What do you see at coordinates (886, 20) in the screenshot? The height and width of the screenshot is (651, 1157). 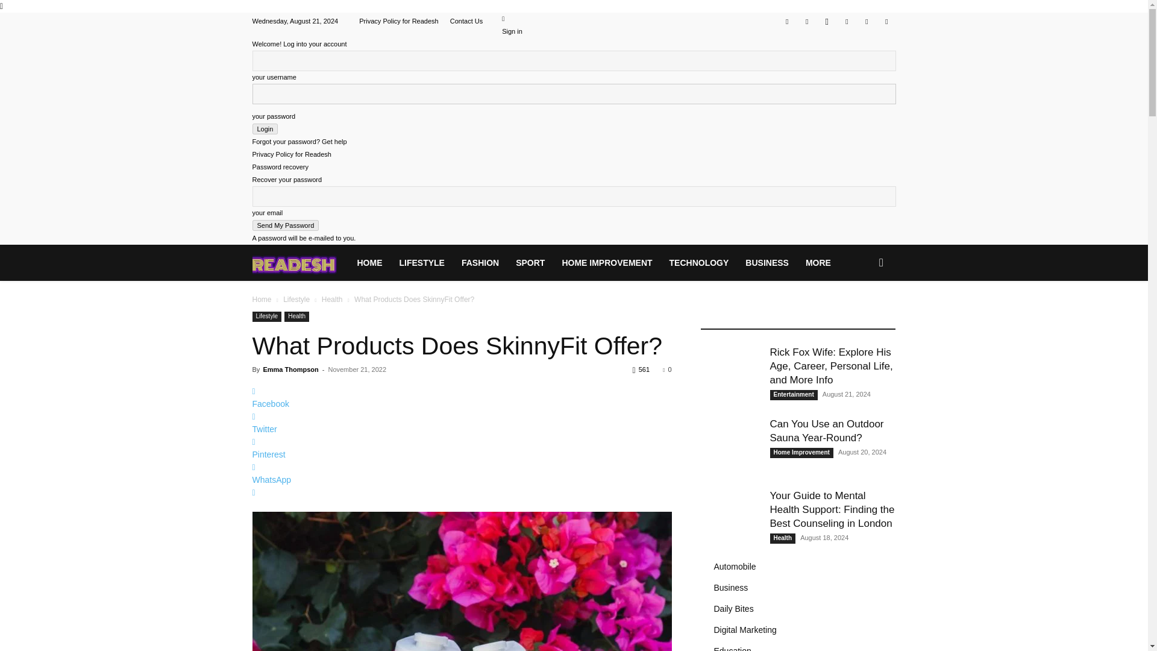 I see `VKontakte` at bounding box center [886, 20].